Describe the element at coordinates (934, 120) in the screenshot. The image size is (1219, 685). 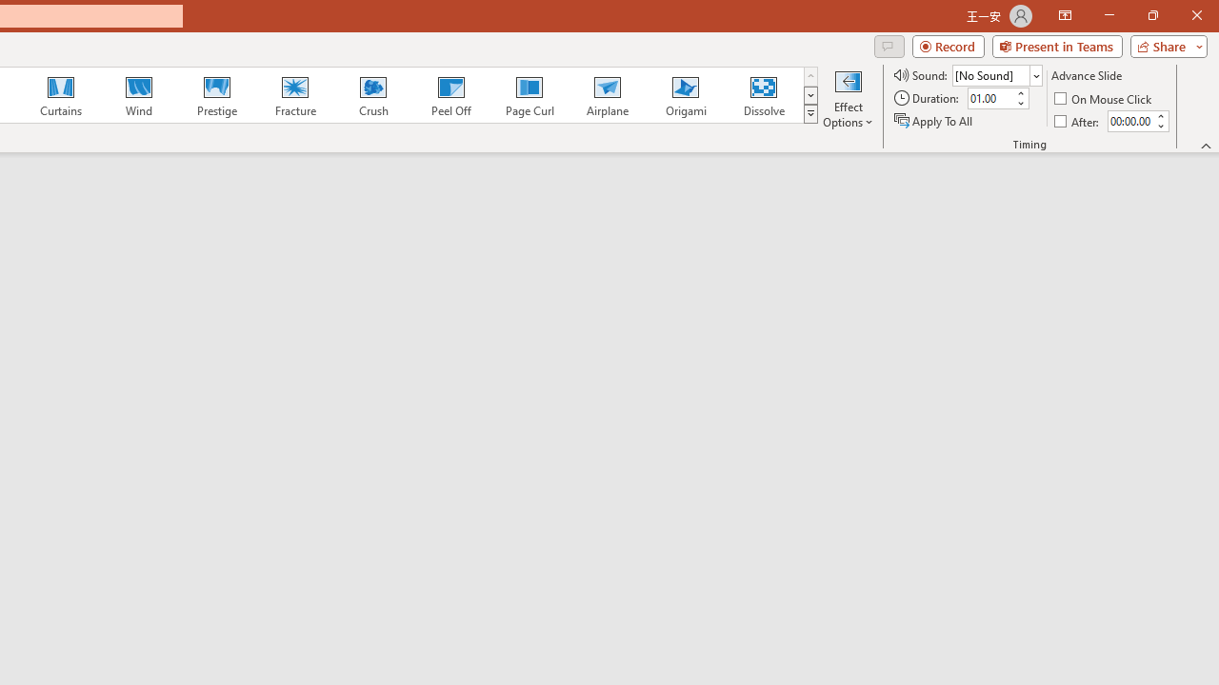
I see `Apply To All` at that location.